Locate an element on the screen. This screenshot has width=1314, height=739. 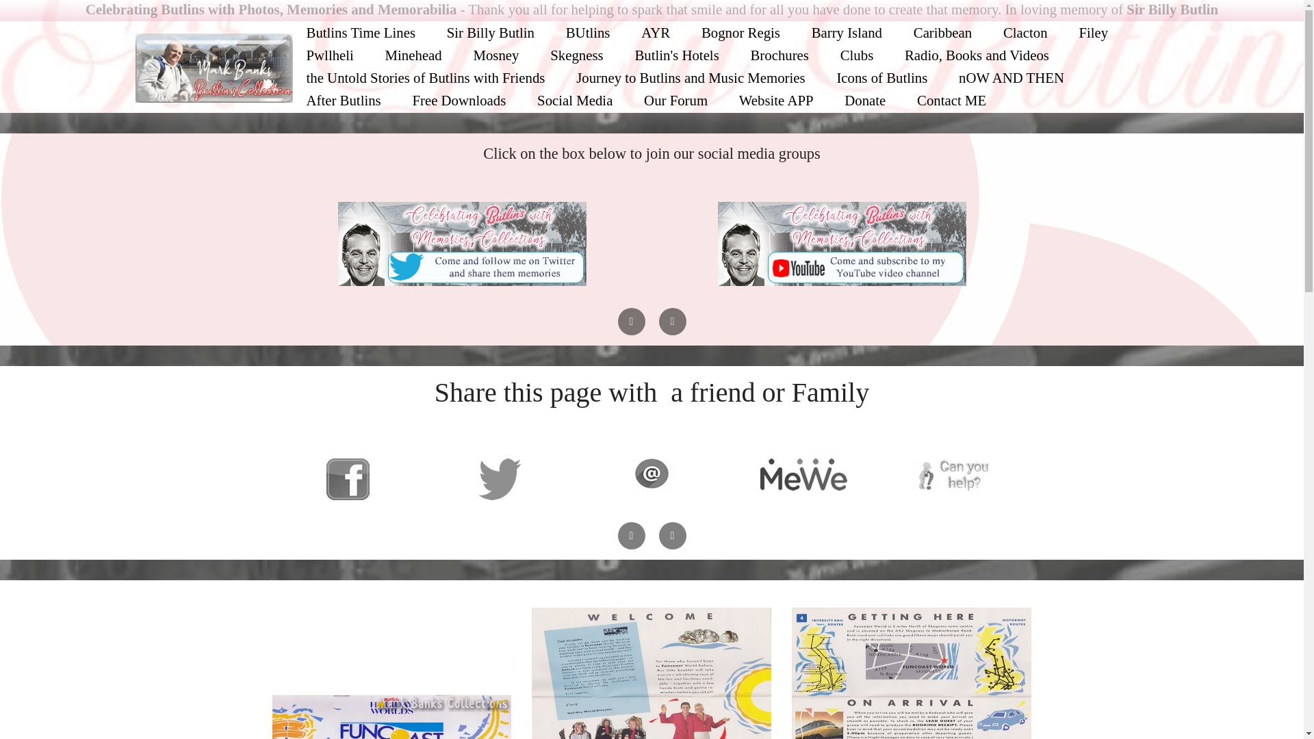
Butlin's Hotels is located at coordinates (677, 55).